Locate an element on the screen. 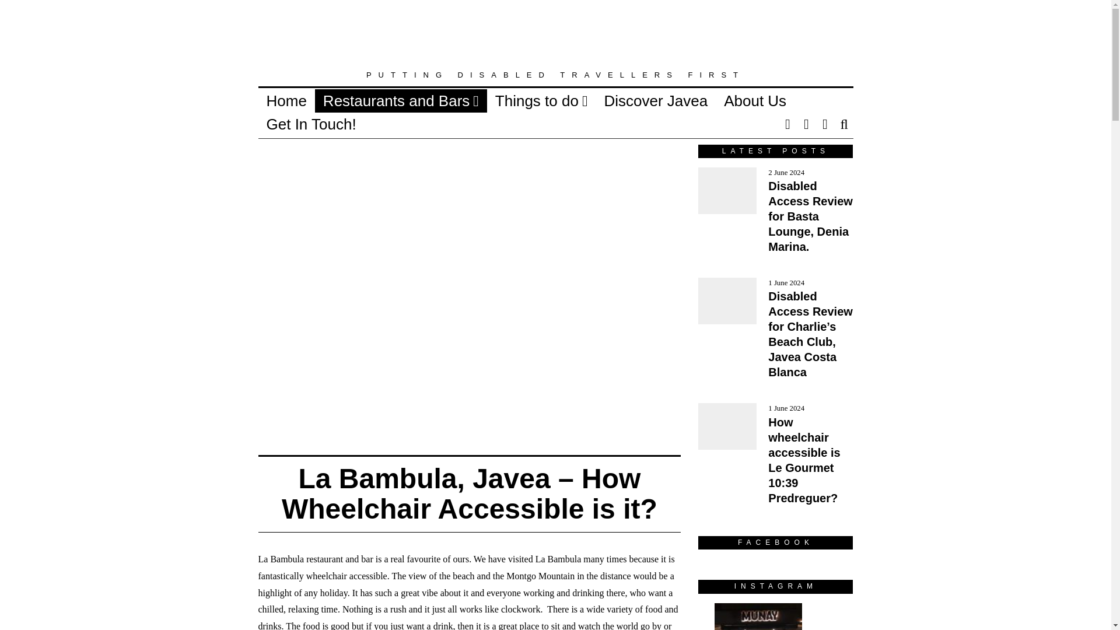  Things to do is located at coordinates (541, 100).